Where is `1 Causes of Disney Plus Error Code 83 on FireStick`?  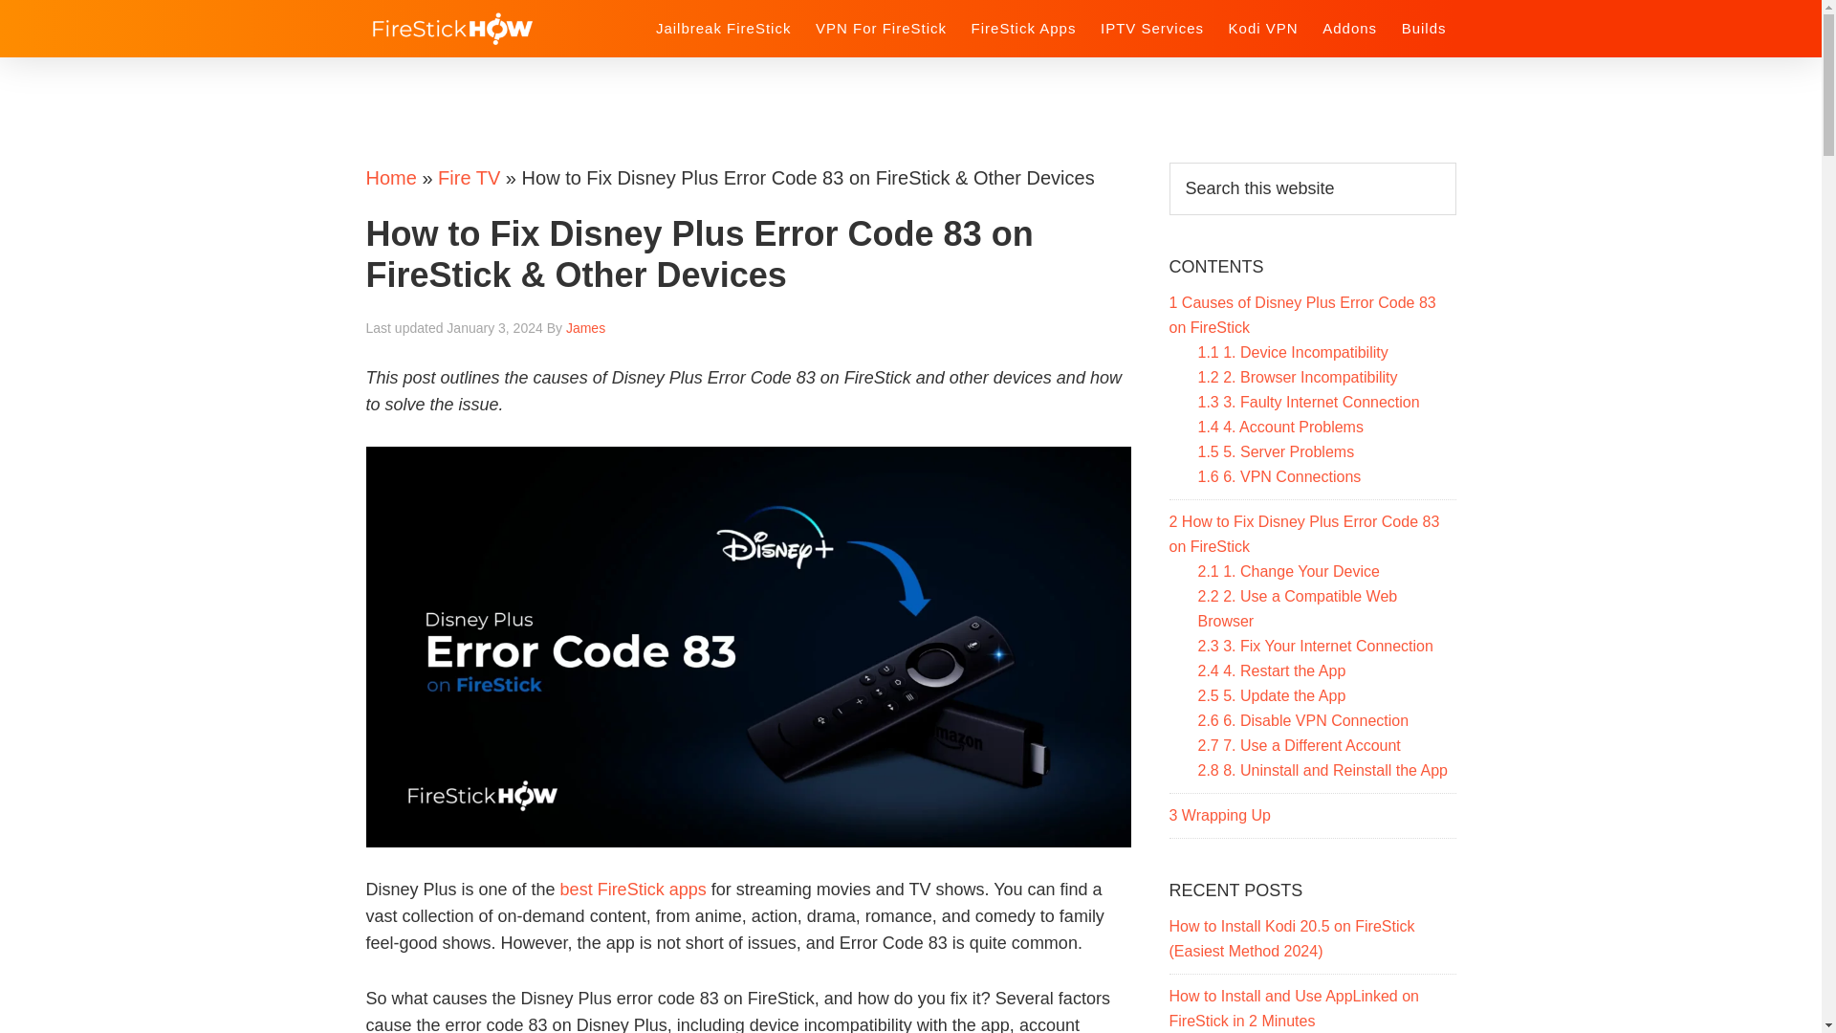
1 Causes of Disney Plus Error Code 83 on FireStick is located at coordinates (1301, 315).